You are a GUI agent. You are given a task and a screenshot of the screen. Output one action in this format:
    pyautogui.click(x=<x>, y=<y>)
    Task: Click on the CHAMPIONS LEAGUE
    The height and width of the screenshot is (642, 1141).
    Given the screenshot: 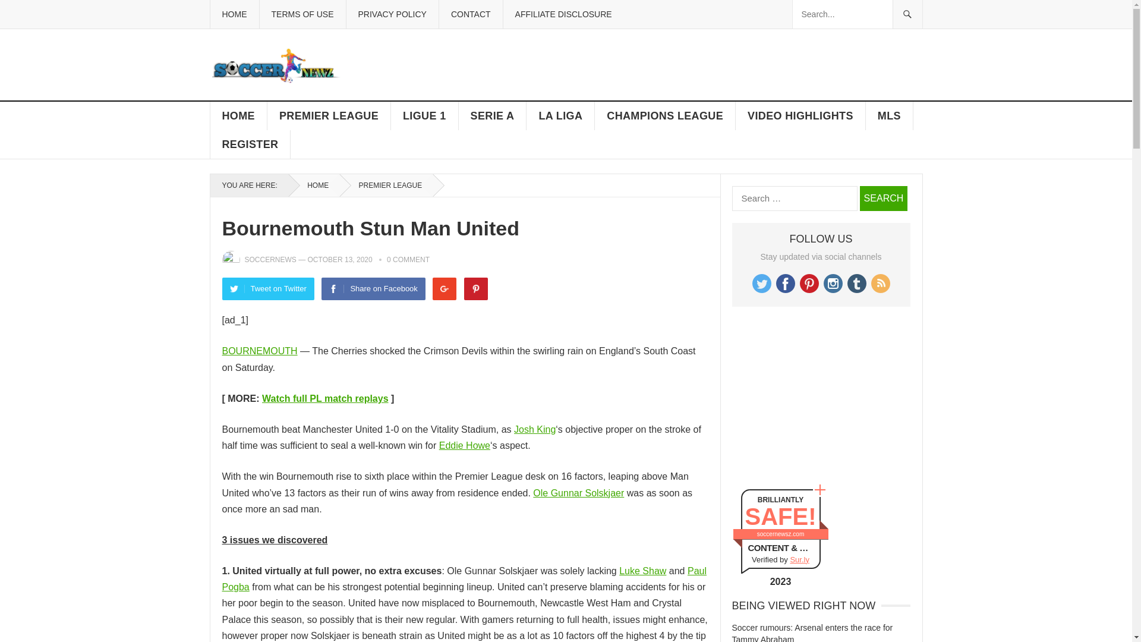 What is the action you would take?
    pyautogui.click(x=665, y=115)
    